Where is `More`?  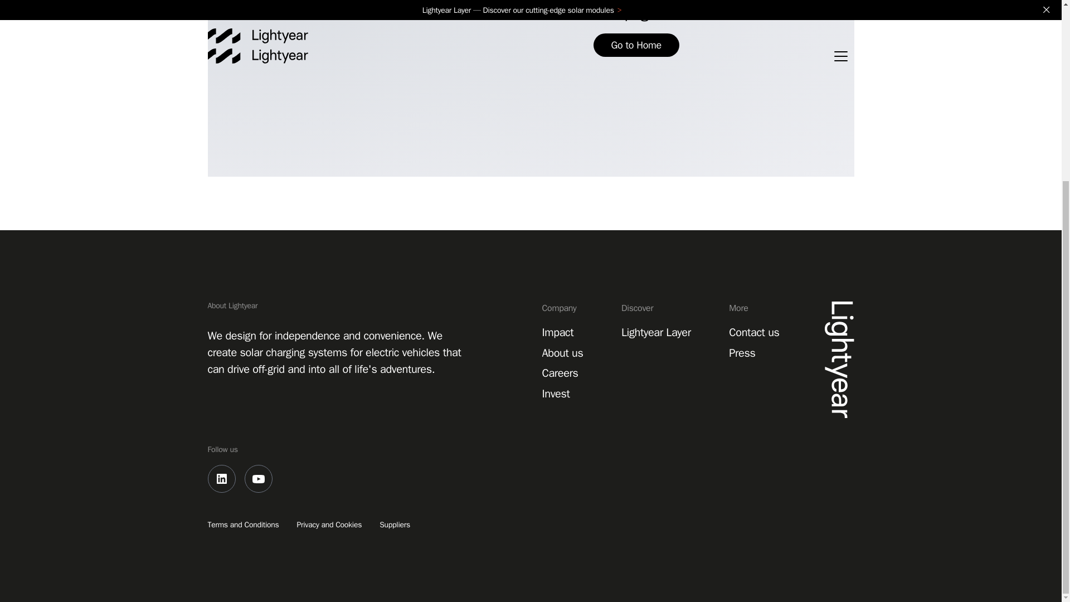
More is located at coordinates (757, 313).